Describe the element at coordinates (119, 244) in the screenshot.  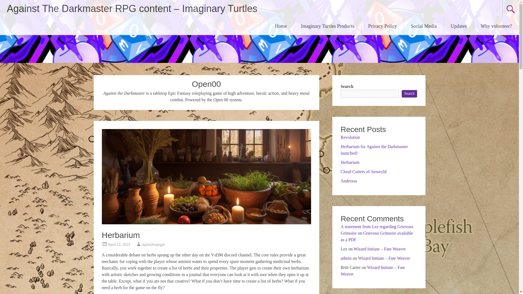
I see `April 12, 2023` at that location.